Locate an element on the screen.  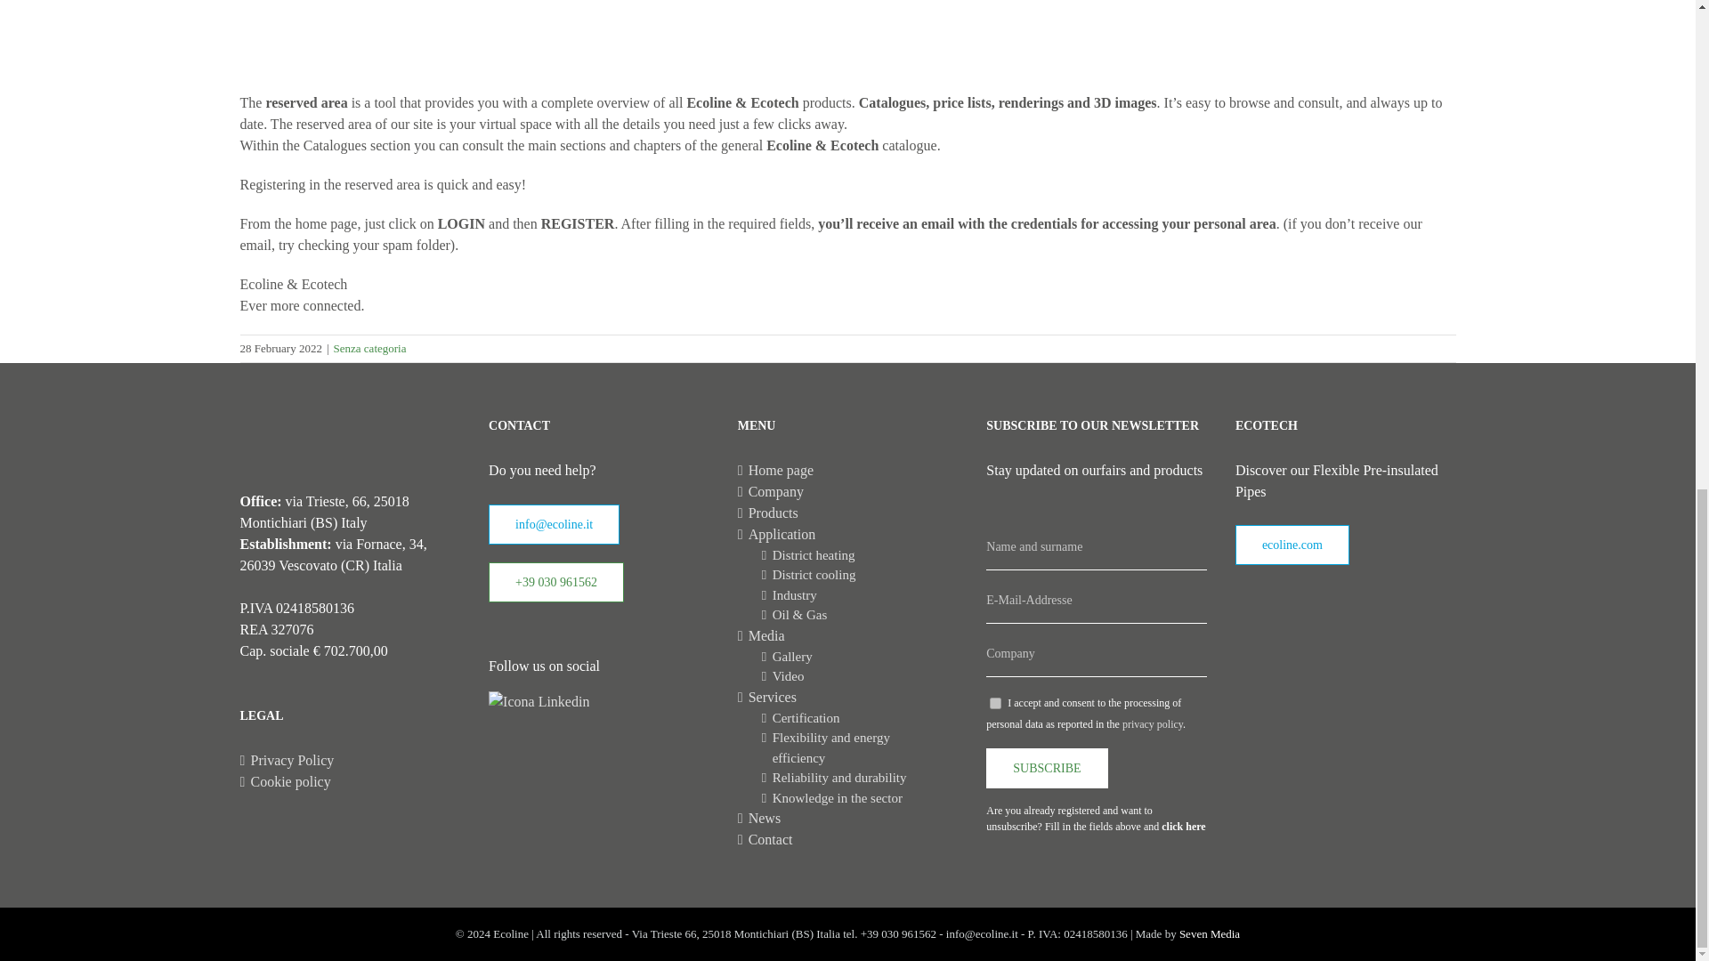
Privacy Policy is located at coordinates (352, 761).